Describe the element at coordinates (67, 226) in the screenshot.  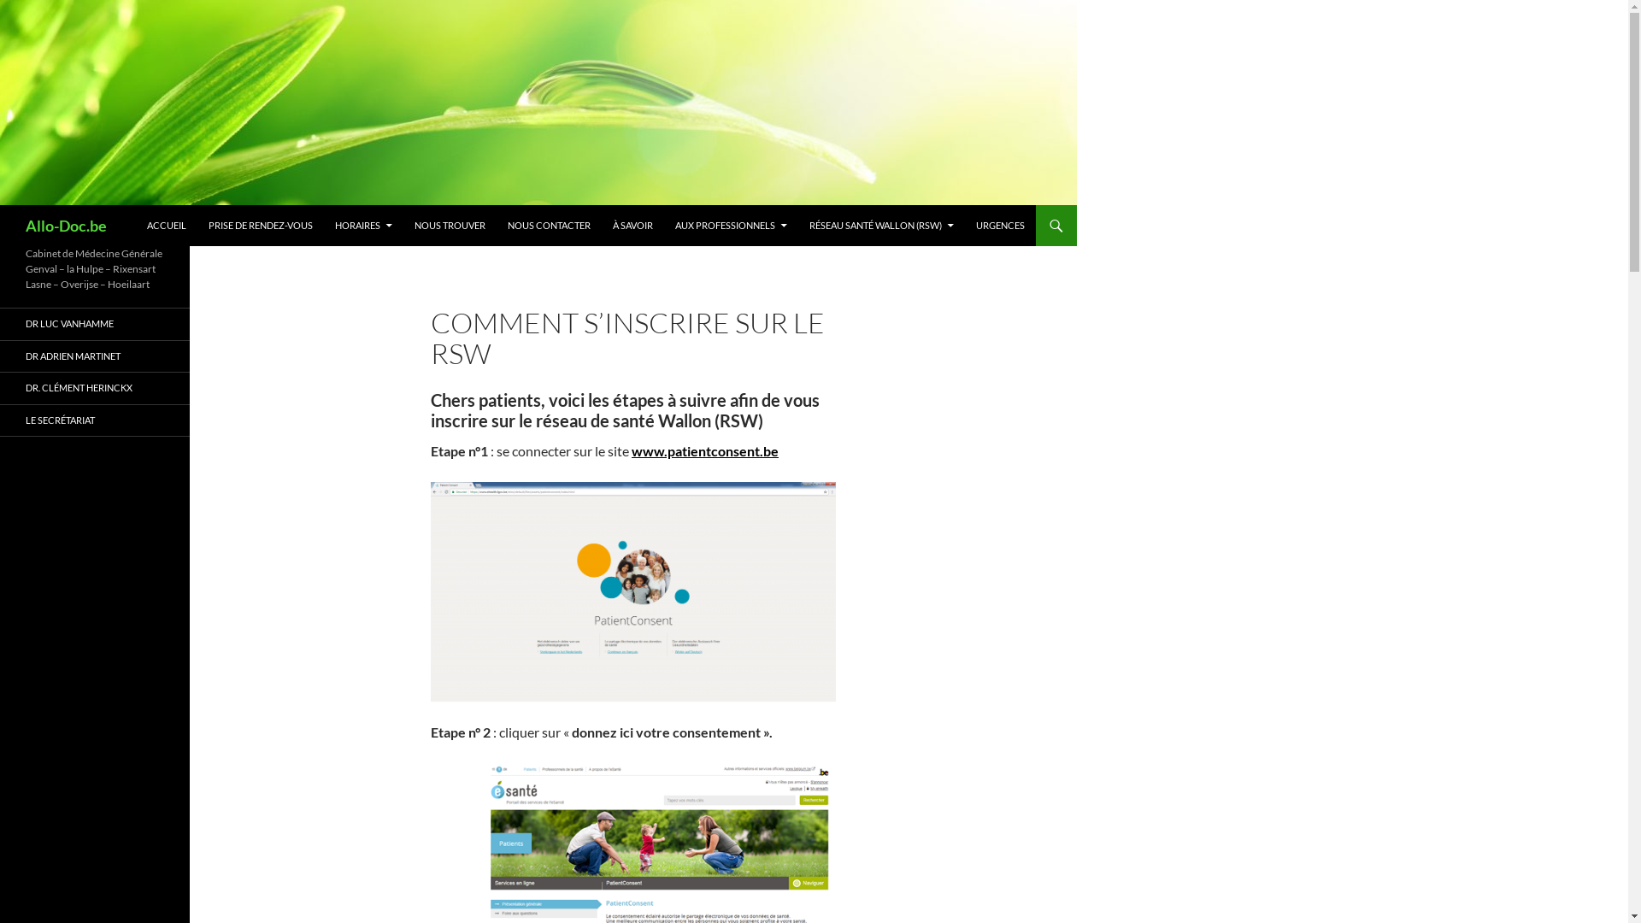
I see `Allo-Doc.be` at that location.